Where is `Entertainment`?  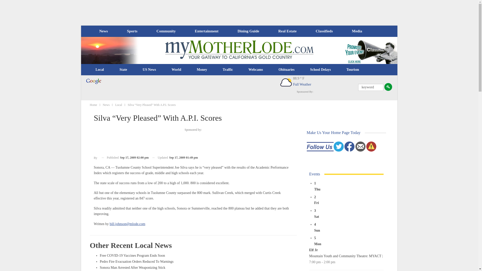 Entertainment is located at coordinates (207, 31).